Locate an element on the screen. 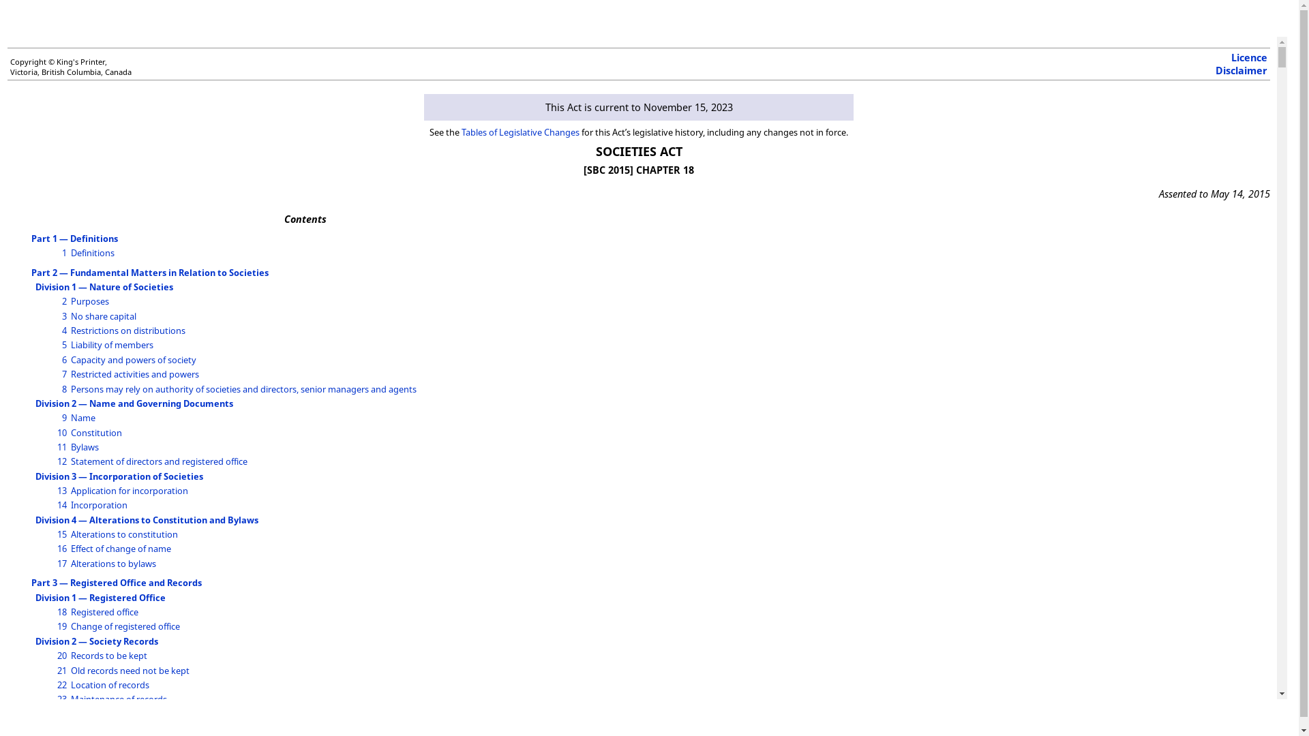  Records to be kept is located at coordinates (109, 656).